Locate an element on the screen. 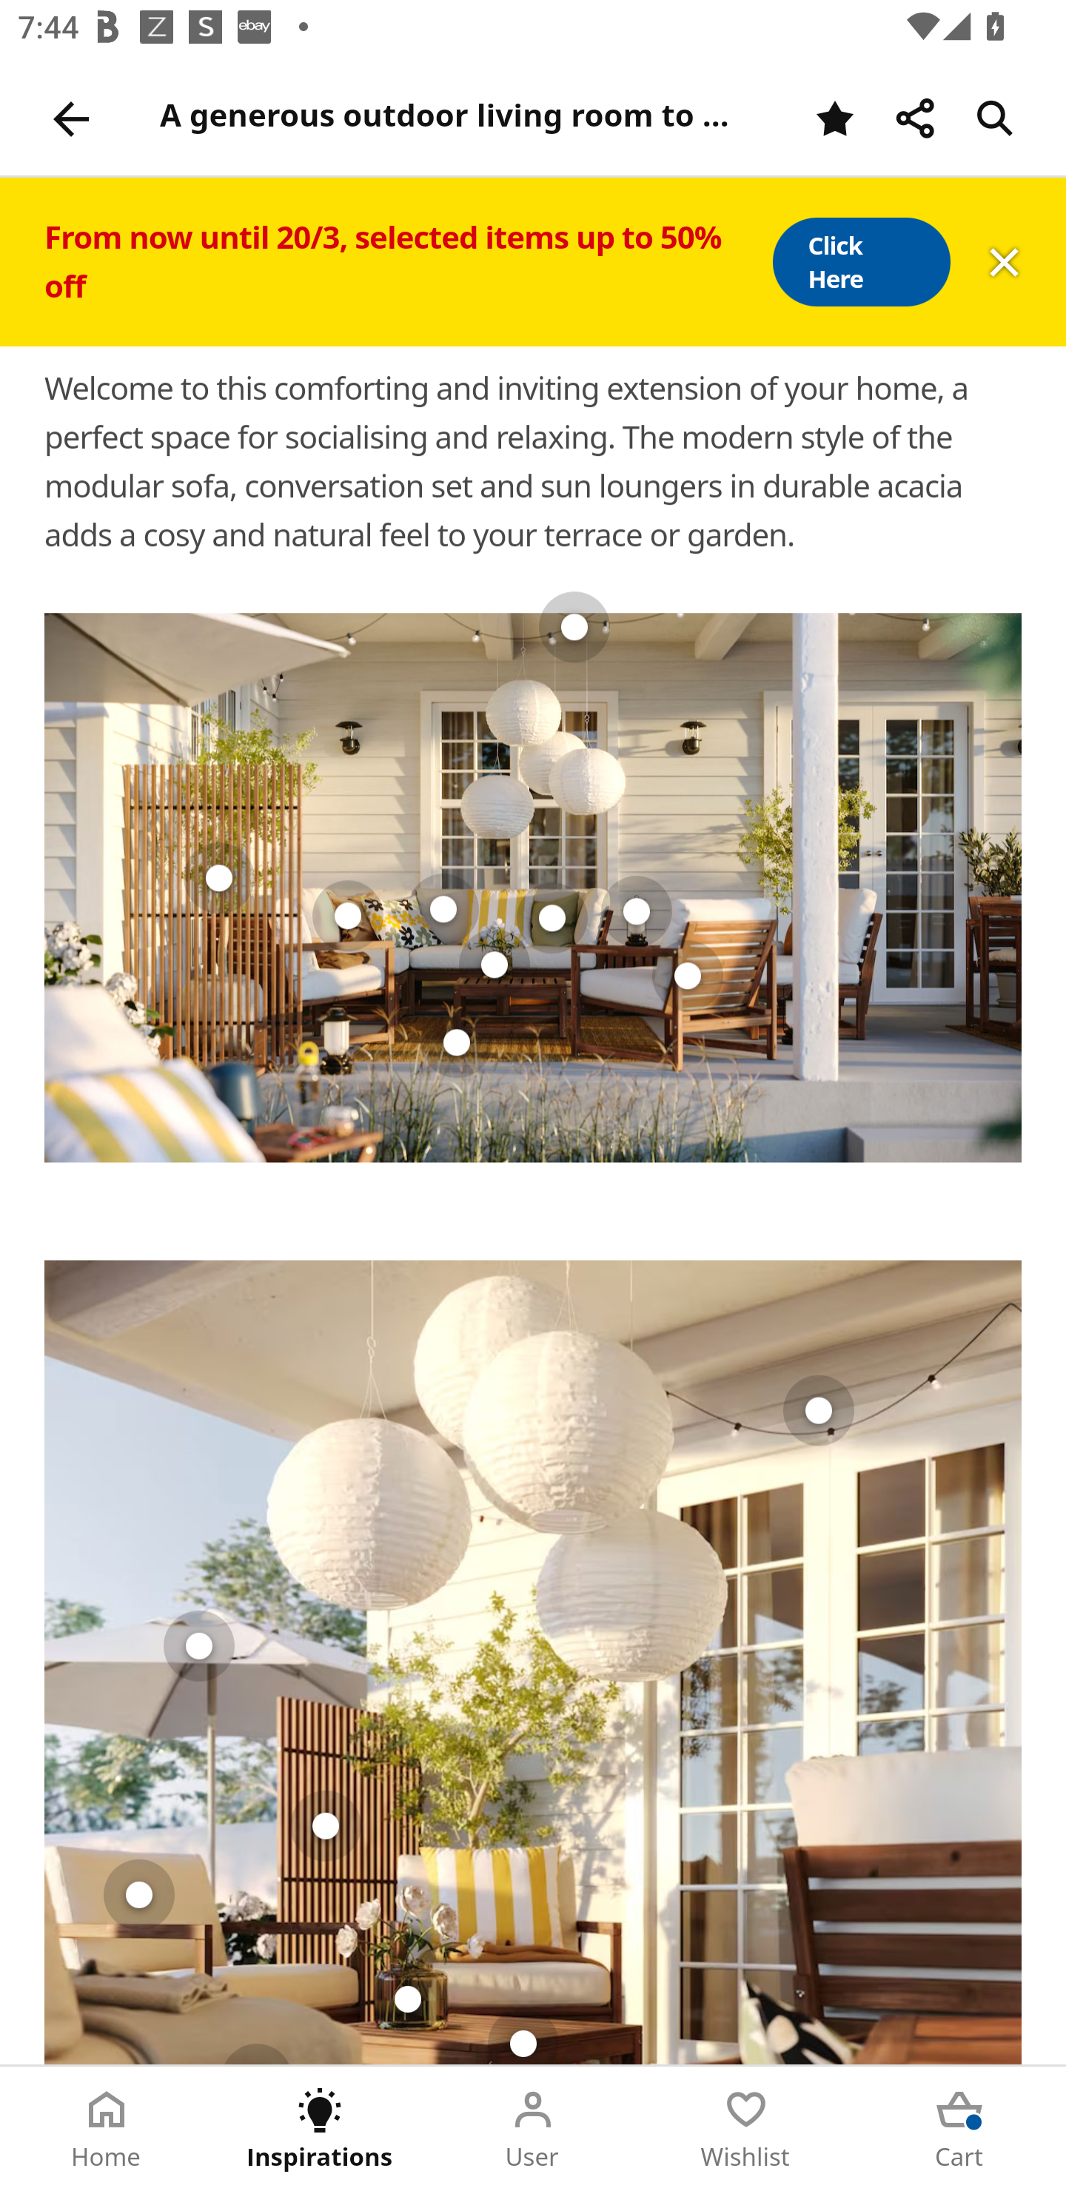 Image resolution: width=1066 pixels, height=2191 pixels. Home
Tab 1 of 5 is located at coordinates (107, 2129).